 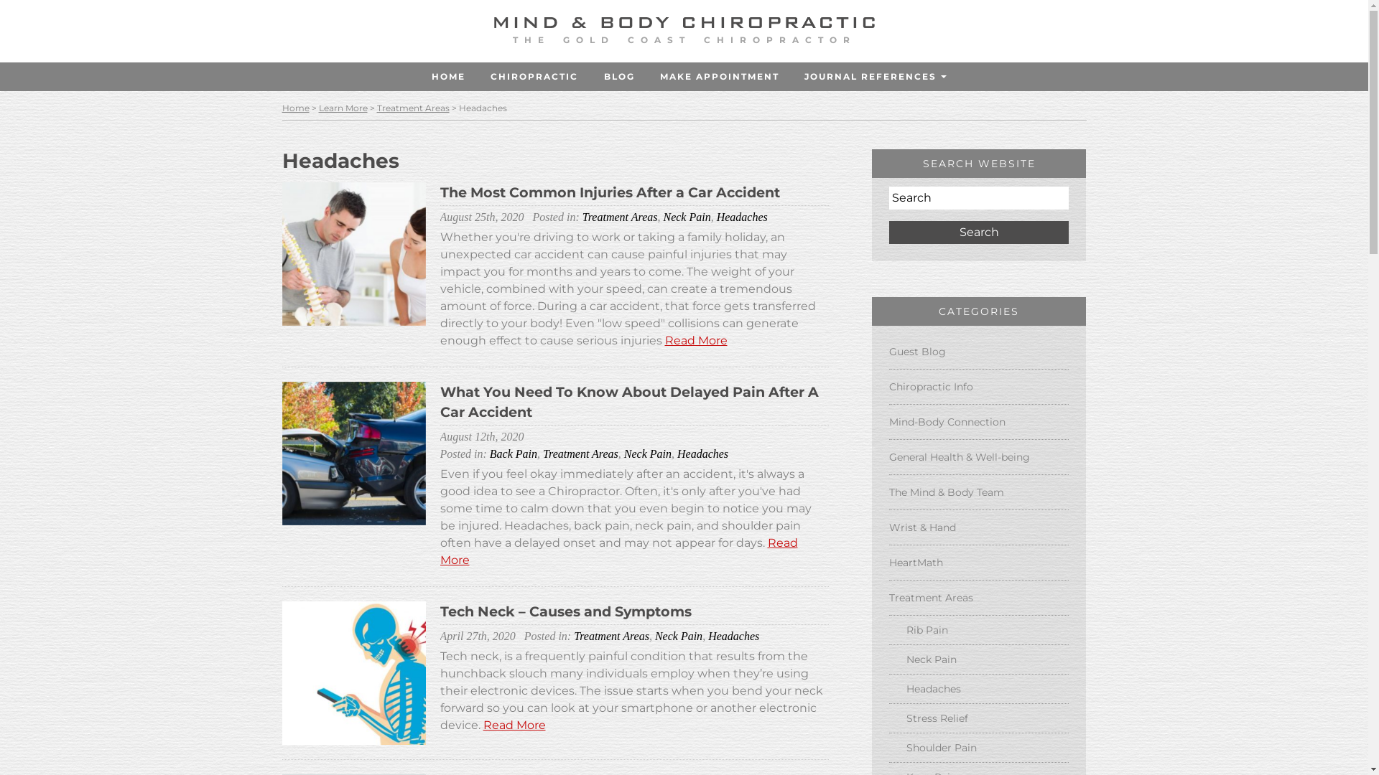 What do you see at coordinates (449, 77) in the screenshot?
I see `HOME` at bounding box center [449, 77].